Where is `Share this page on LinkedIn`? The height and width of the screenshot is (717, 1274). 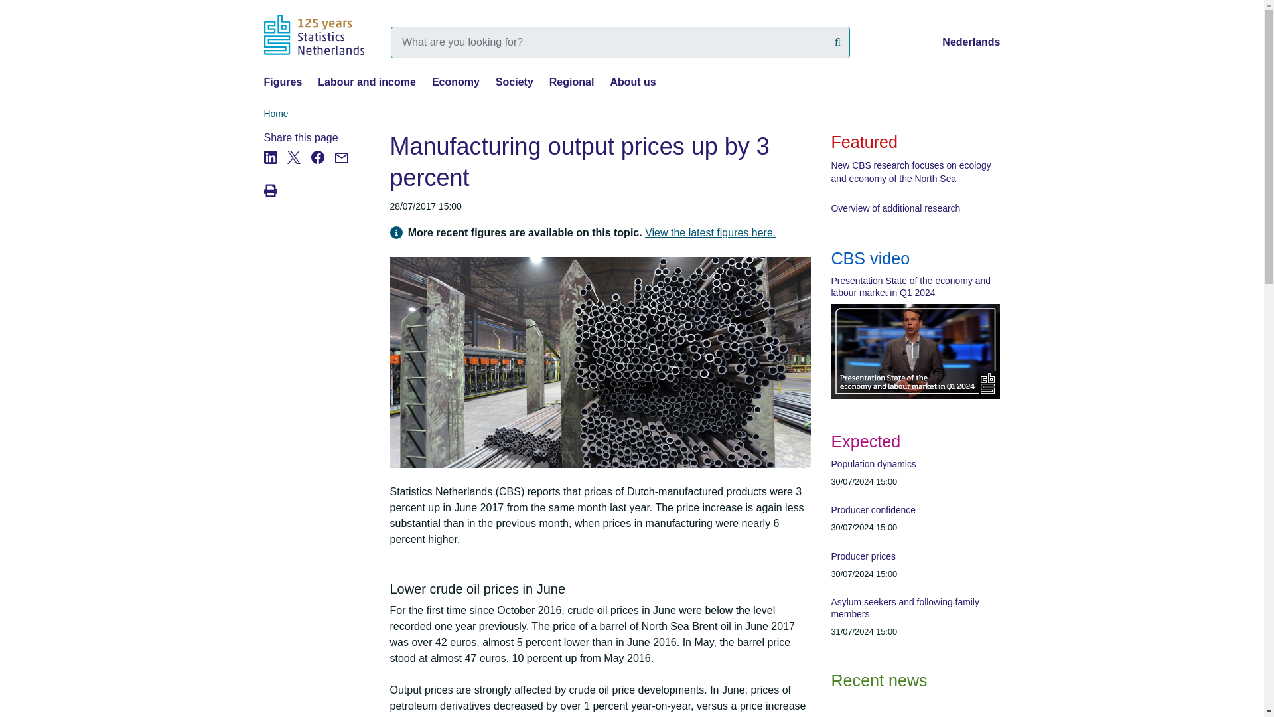 Share this page on LinkedIn is located at coordinates (275, 175).